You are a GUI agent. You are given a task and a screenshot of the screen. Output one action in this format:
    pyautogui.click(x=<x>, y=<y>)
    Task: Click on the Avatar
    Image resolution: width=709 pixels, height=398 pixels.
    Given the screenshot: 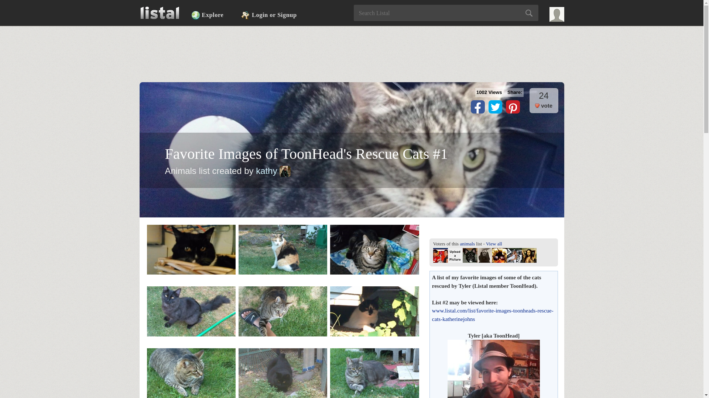 What is the action you would take?
    pyautogui.click(x=557, y=14)
    